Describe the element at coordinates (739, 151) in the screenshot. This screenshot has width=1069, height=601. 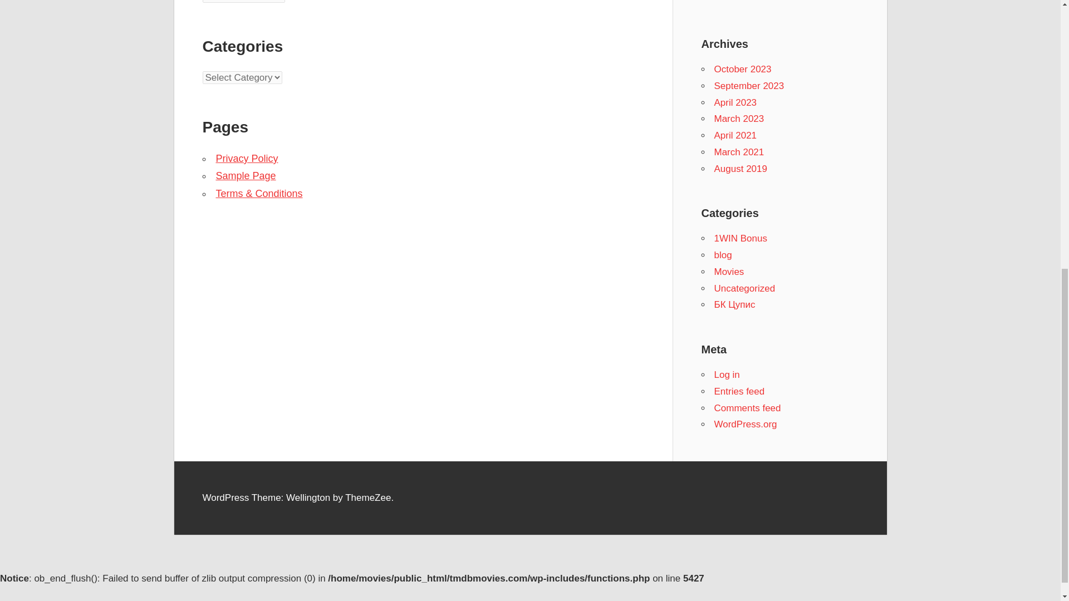
I see `March 2021` at that location.